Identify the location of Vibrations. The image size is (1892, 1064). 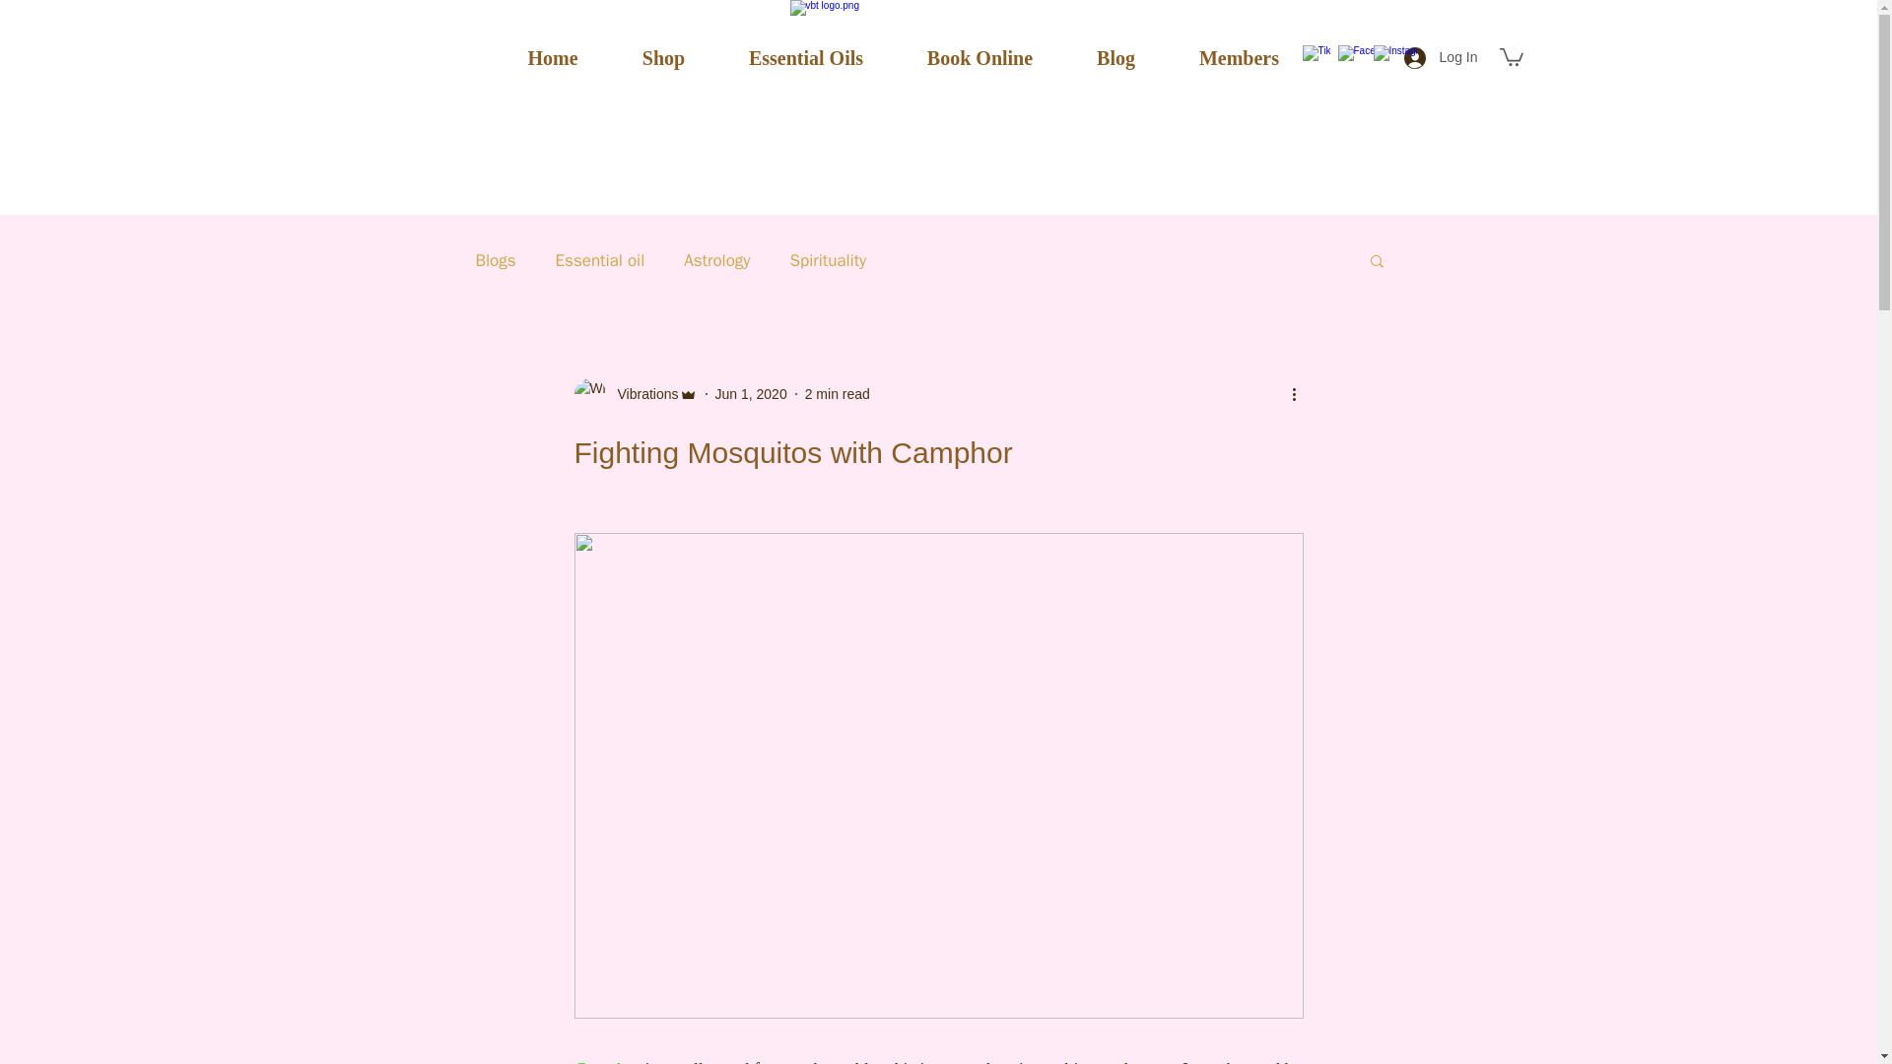
(635, 394).